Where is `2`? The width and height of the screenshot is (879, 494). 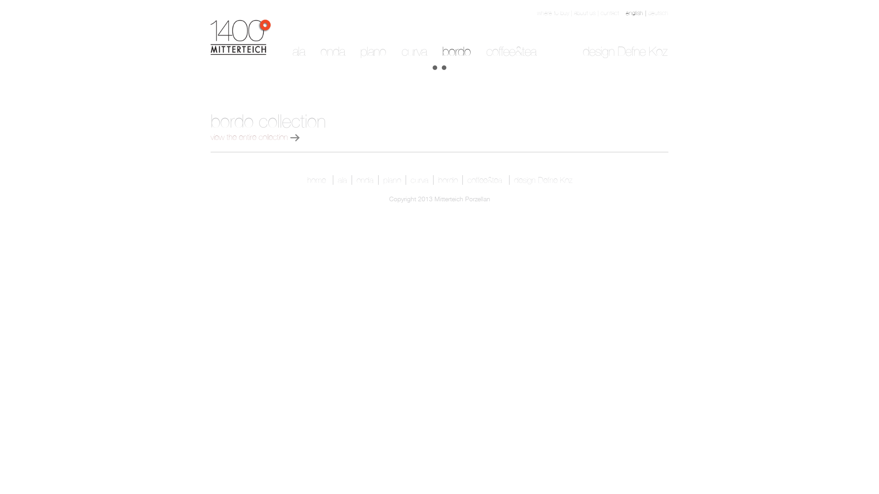
2 is located at coordinates (444, 68).